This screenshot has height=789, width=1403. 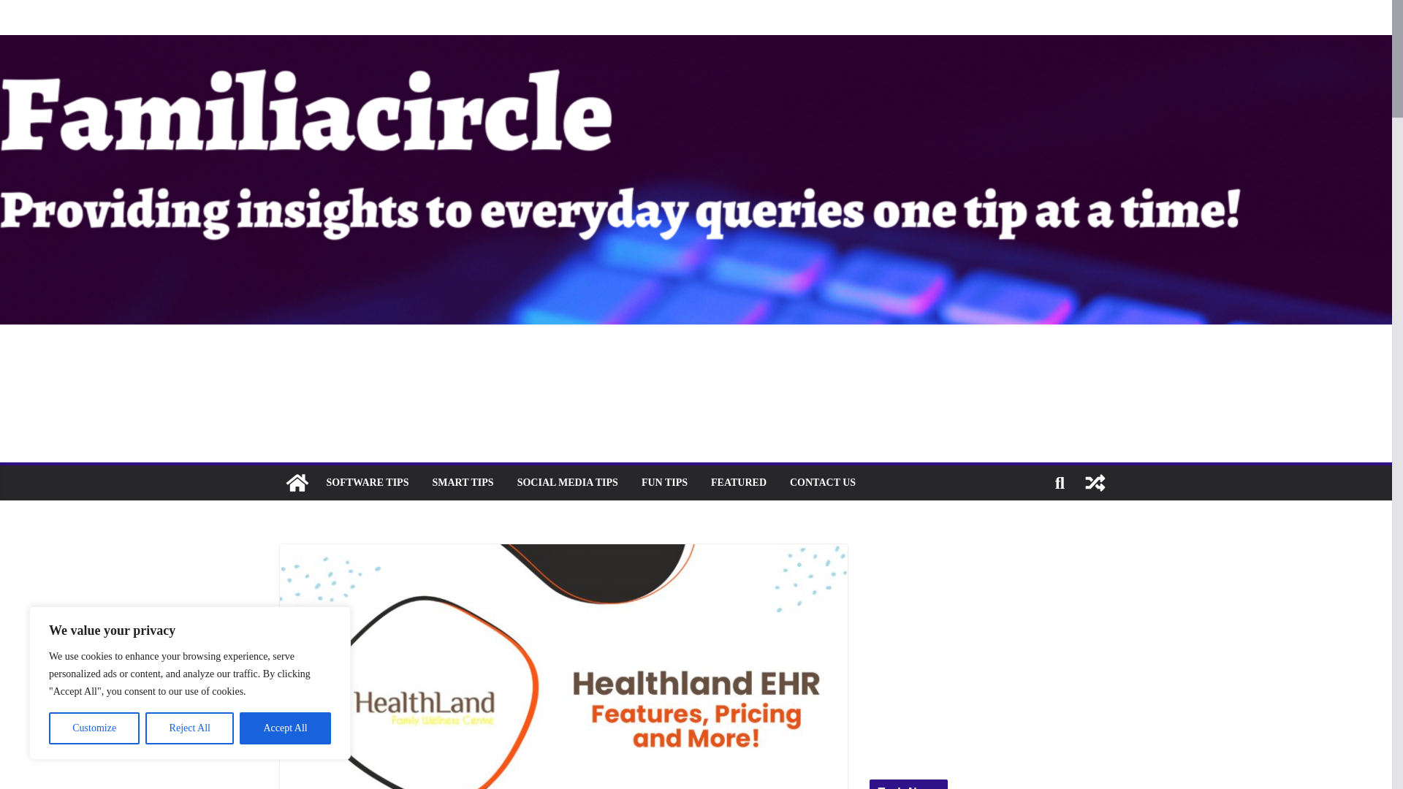 I want to click on FEATURED, so click(x=738, y=482).